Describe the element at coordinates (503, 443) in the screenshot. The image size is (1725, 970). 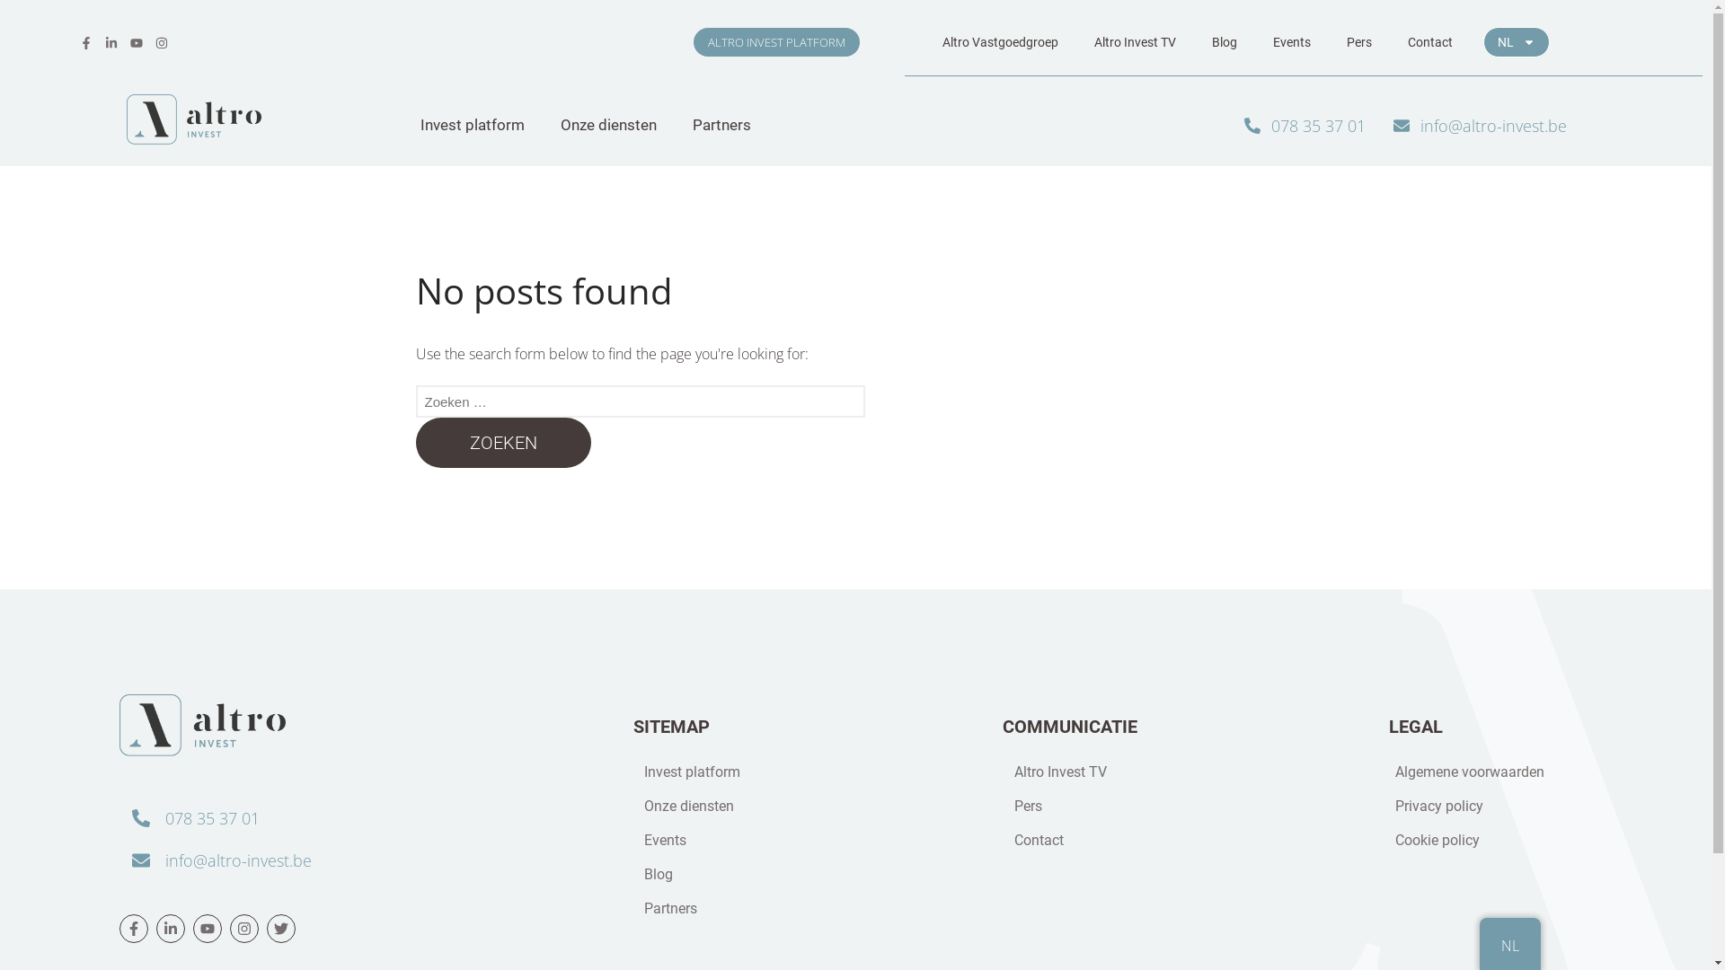
I see `Zoeken` at that location.